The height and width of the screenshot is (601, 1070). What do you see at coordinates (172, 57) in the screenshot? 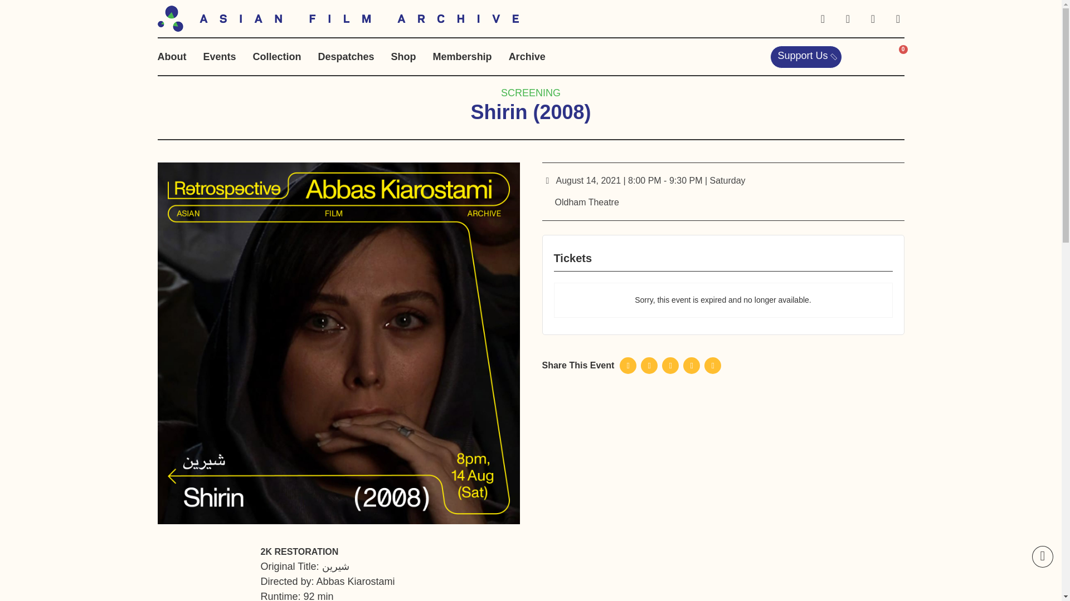
I see `About` at bounding box center [172, 57].